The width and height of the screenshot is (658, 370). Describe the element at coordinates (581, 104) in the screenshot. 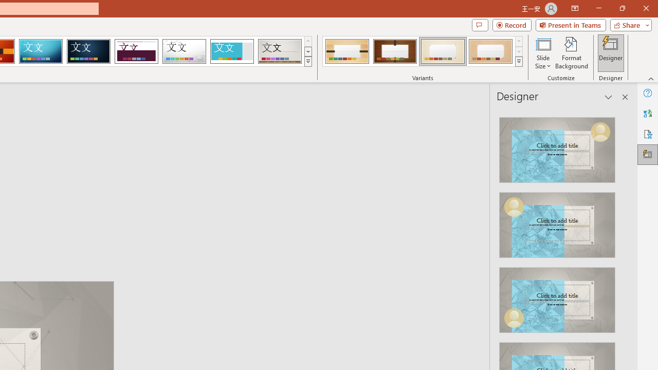

I see `Class: next-menu next-hoz widgets--iconMenu--BFkiHRM` at that location.